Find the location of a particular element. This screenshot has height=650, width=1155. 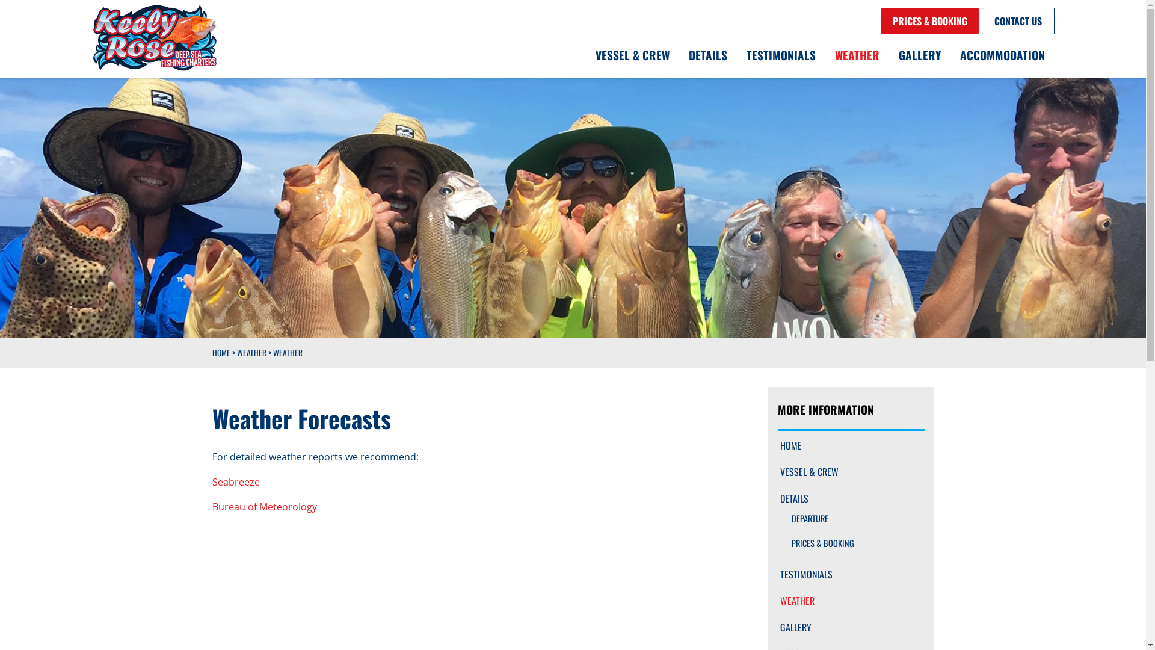

WEATHER is located at coordinates (851, 601).